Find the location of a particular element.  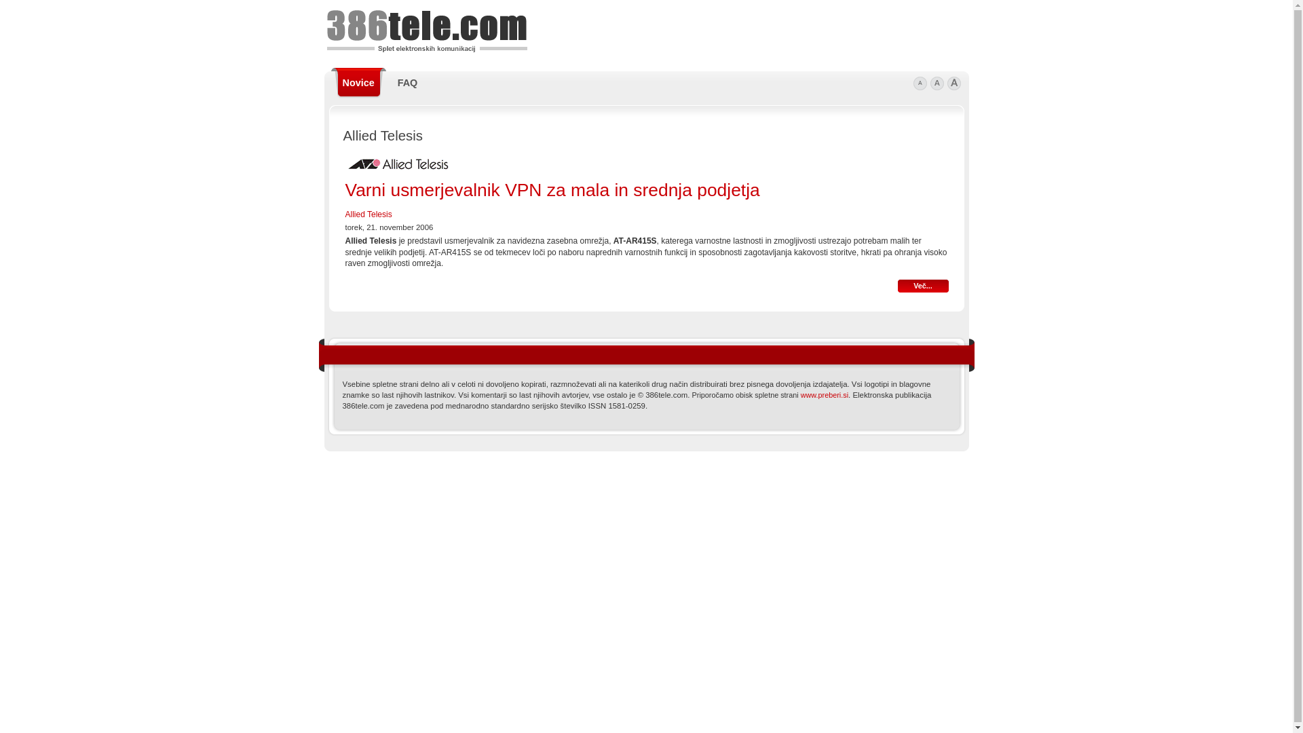

Varni usmerjevalnik VPN za mala in srednja podjetja is located at coordinates (552, 190).